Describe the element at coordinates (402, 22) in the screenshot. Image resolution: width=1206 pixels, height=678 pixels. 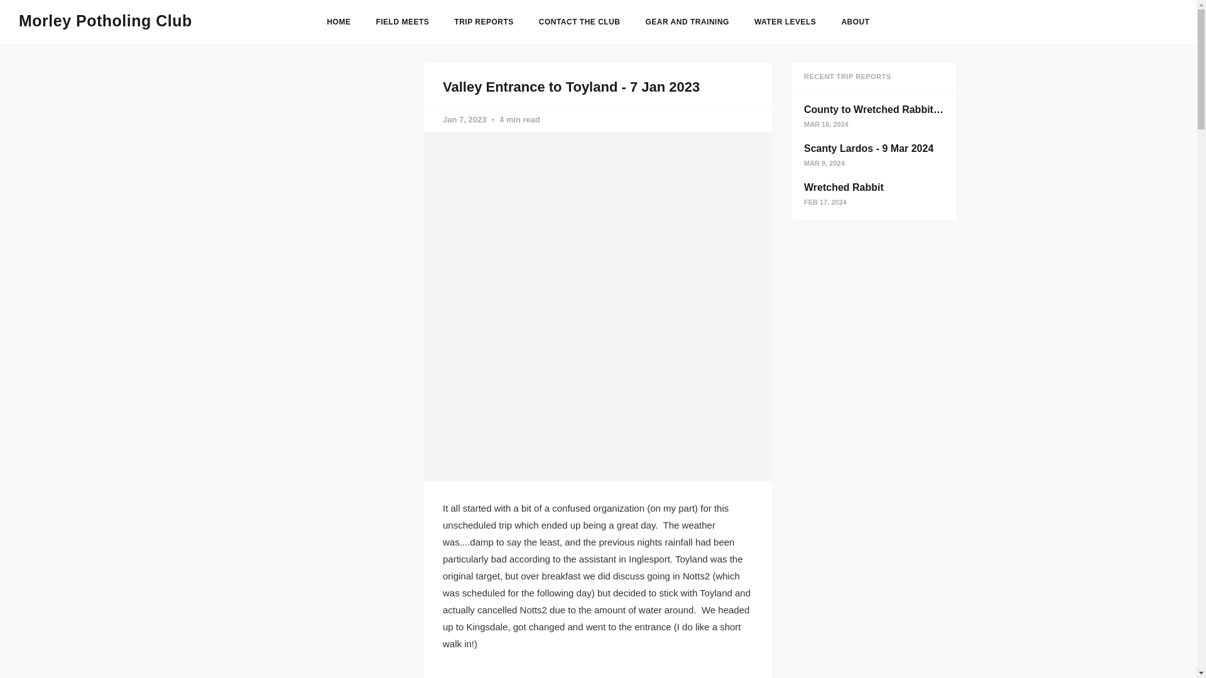
I see `FIELD MEETS` at that location.